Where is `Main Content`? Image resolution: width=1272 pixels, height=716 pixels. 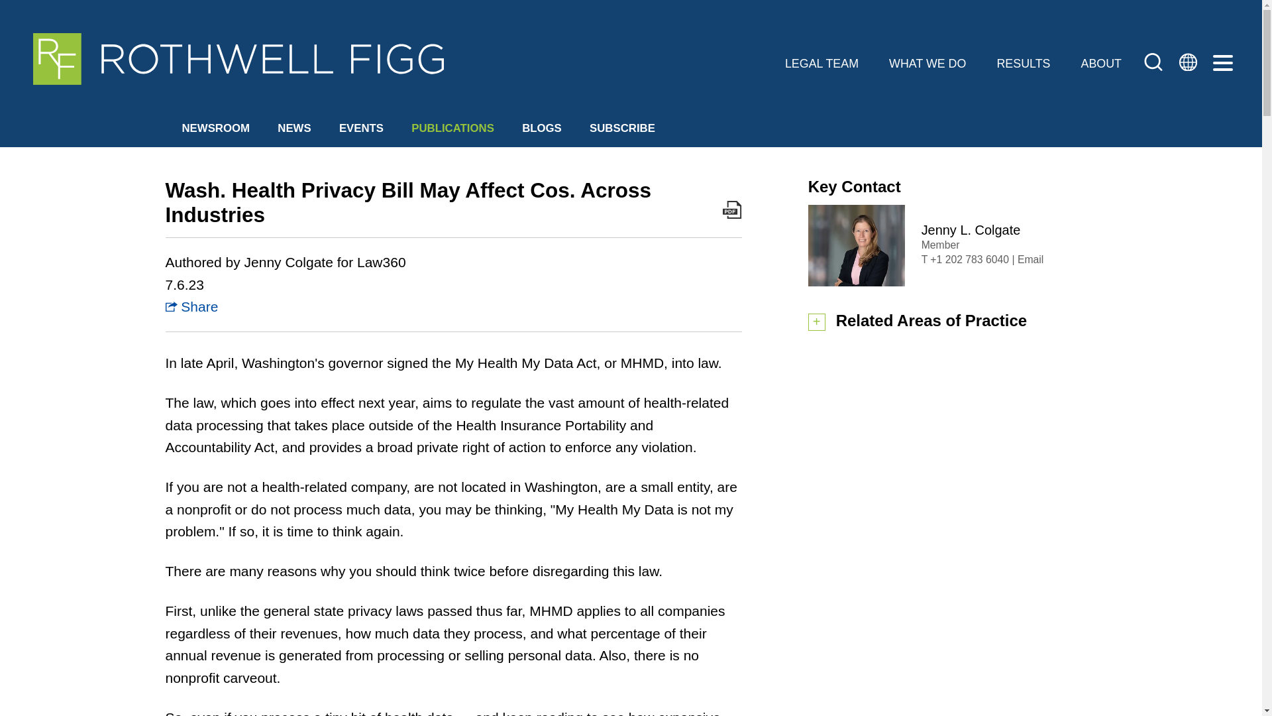 Main Content is located at coordinates (580, 17).